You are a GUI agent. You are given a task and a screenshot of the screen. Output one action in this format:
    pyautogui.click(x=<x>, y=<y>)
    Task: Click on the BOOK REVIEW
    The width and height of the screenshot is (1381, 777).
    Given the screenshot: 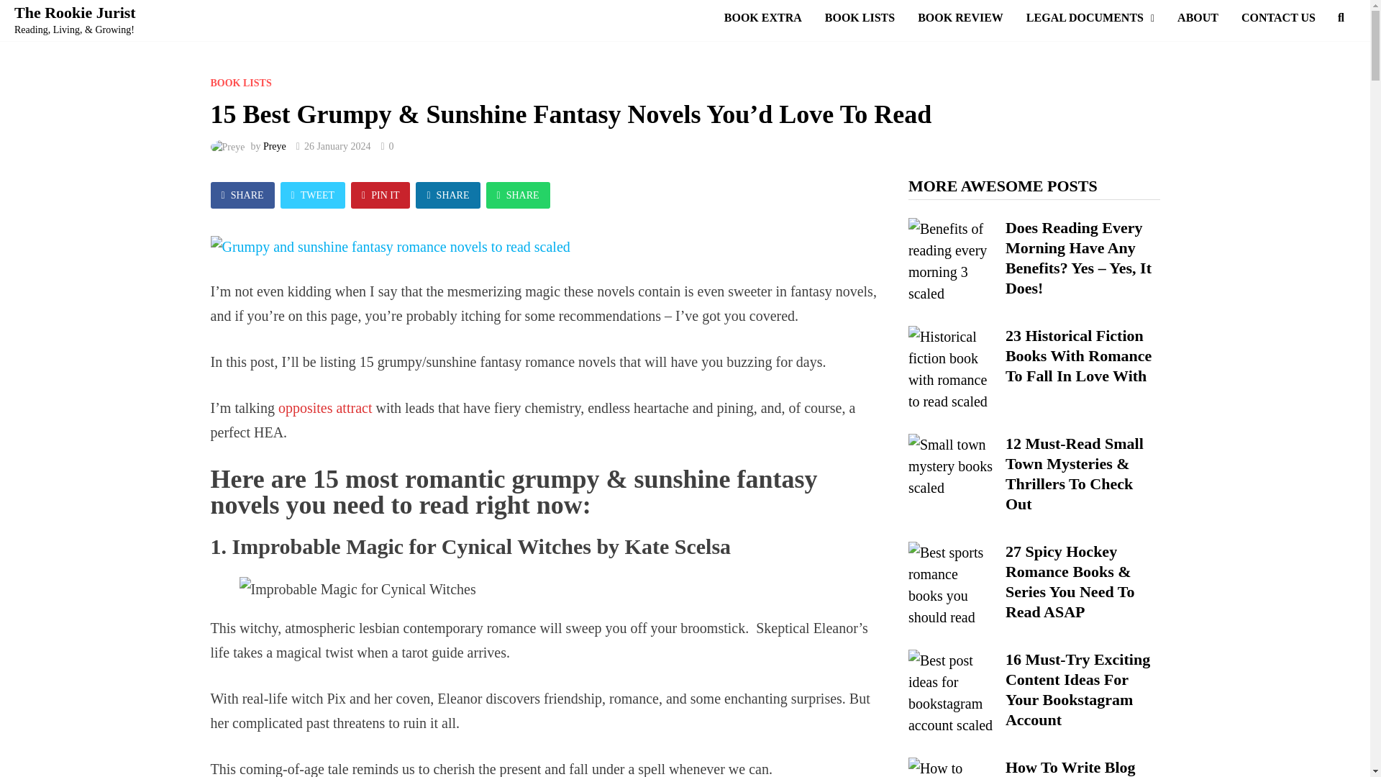 What is the action you would take?
    pyautogui.click(x=960, y=18)
    